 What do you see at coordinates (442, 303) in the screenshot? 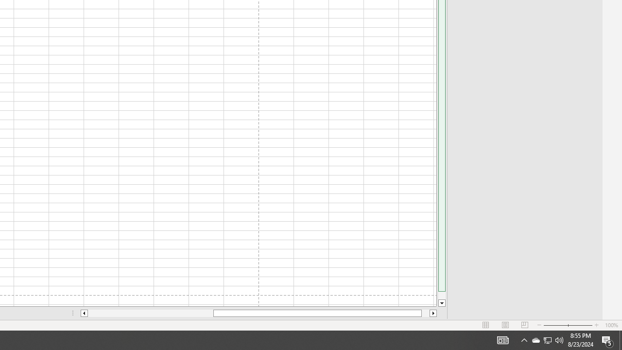
I see `Line down` at bounding box center [442, 303].